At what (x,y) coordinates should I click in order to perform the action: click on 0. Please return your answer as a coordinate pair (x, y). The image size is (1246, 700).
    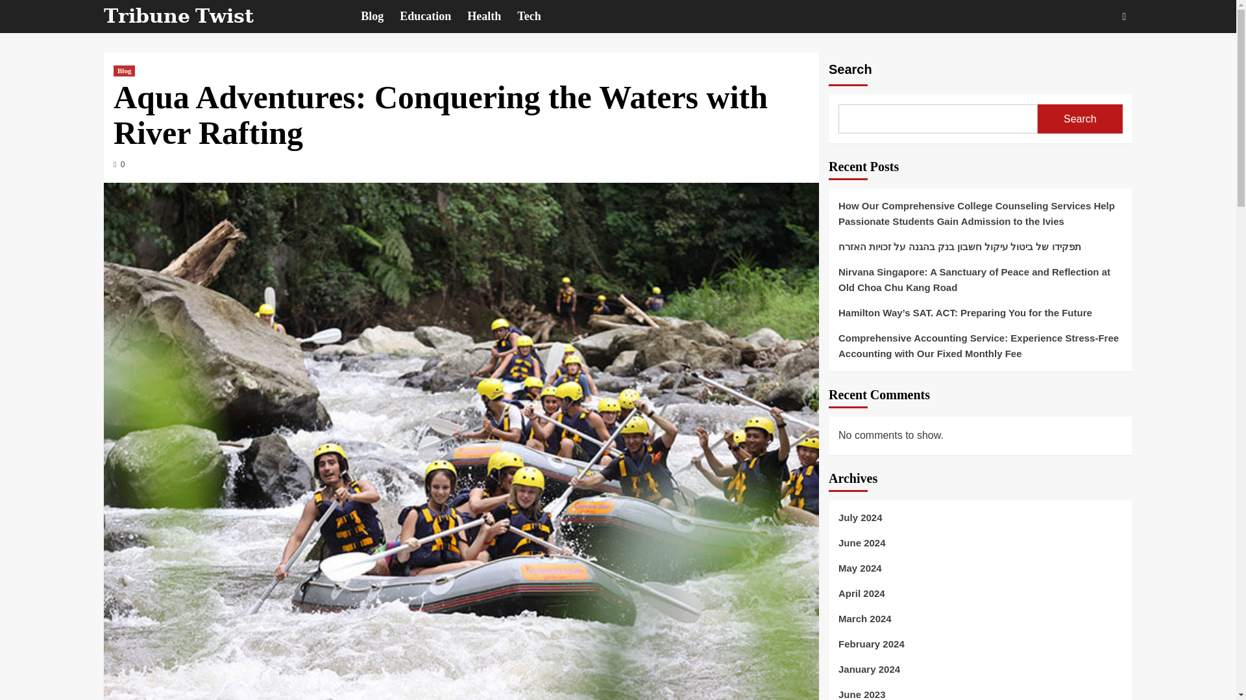
    Looking at the image, I should click on (119, 165).